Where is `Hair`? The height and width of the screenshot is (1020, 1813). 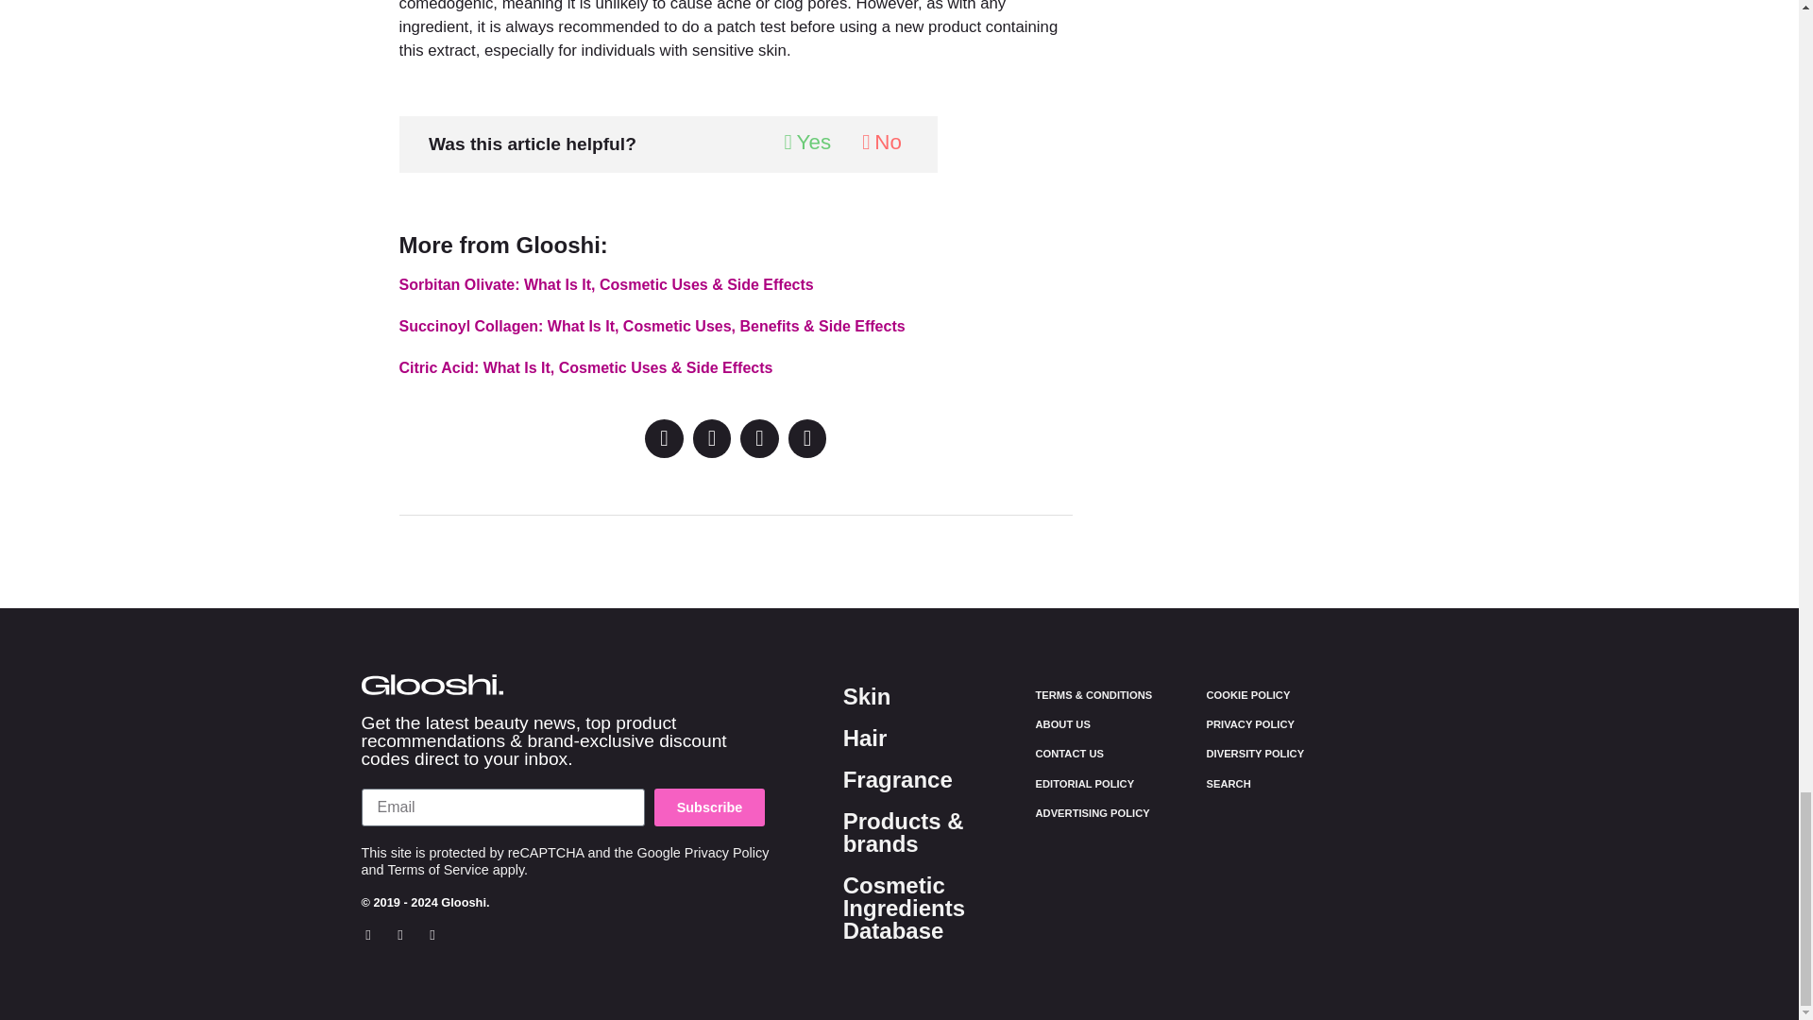
Hair is located at coordinates (865, 737).